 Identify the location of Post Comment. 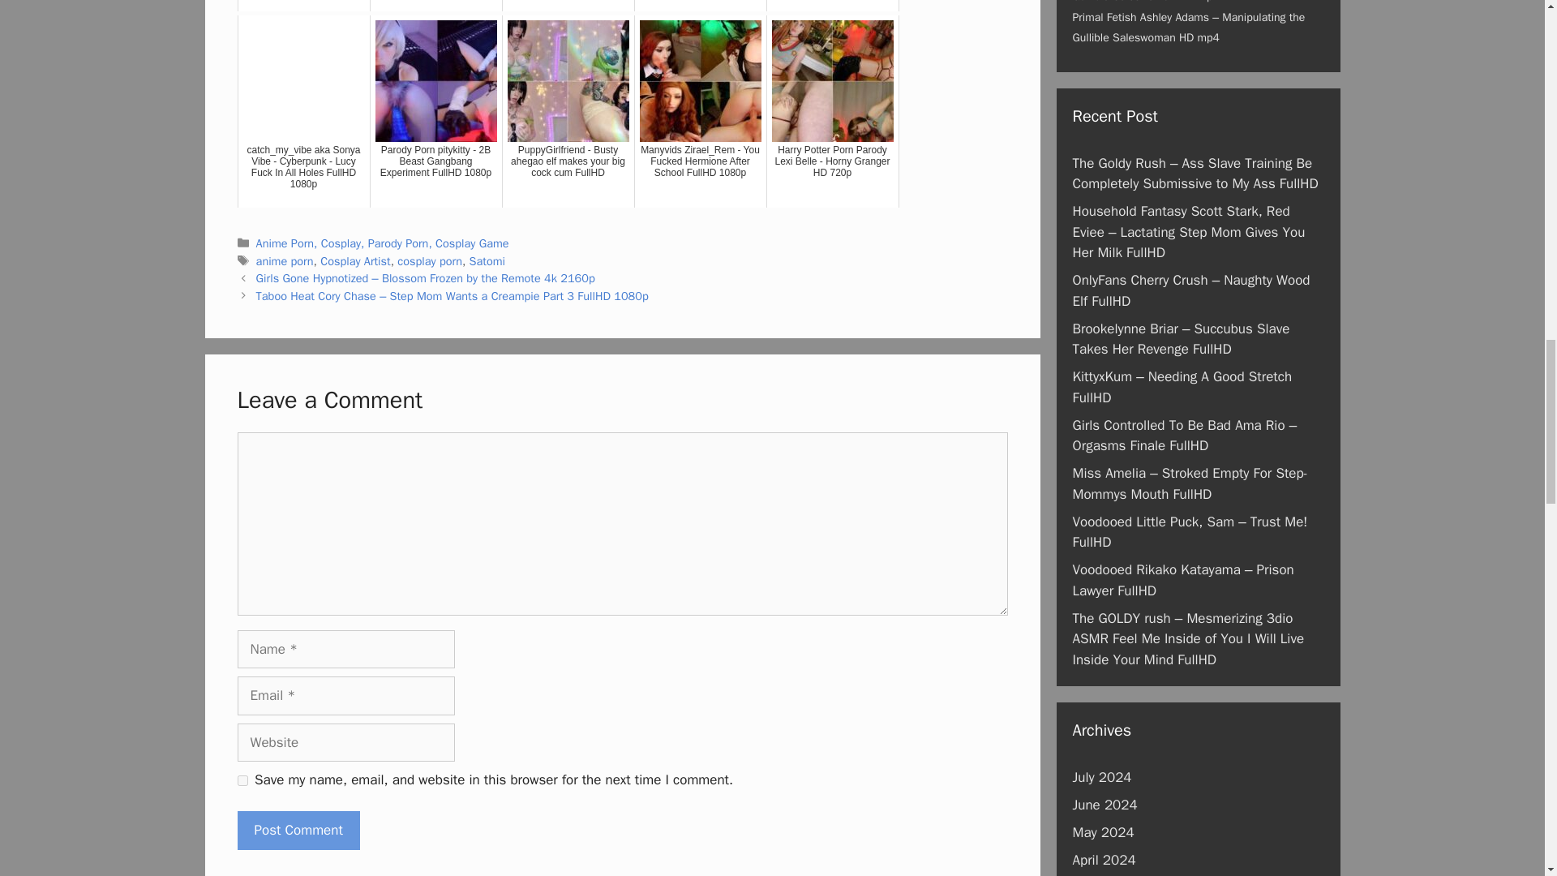
(298, 831).